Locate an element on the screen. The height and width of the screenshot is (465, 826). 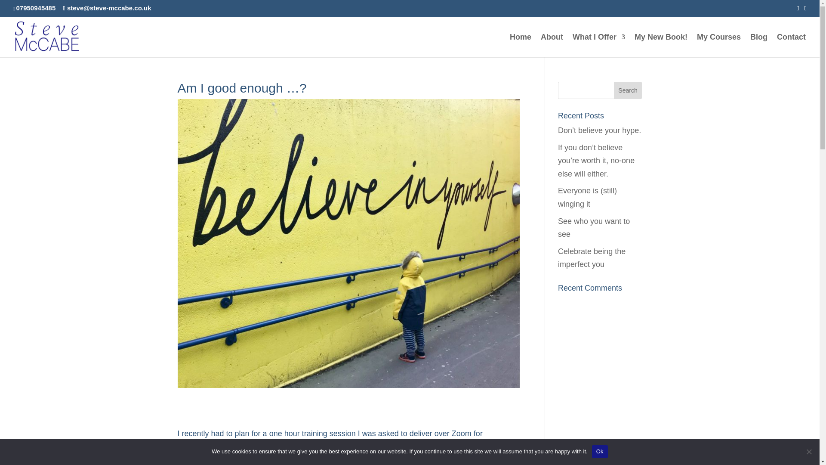
My New Book! is located at coordinates (661, 45).